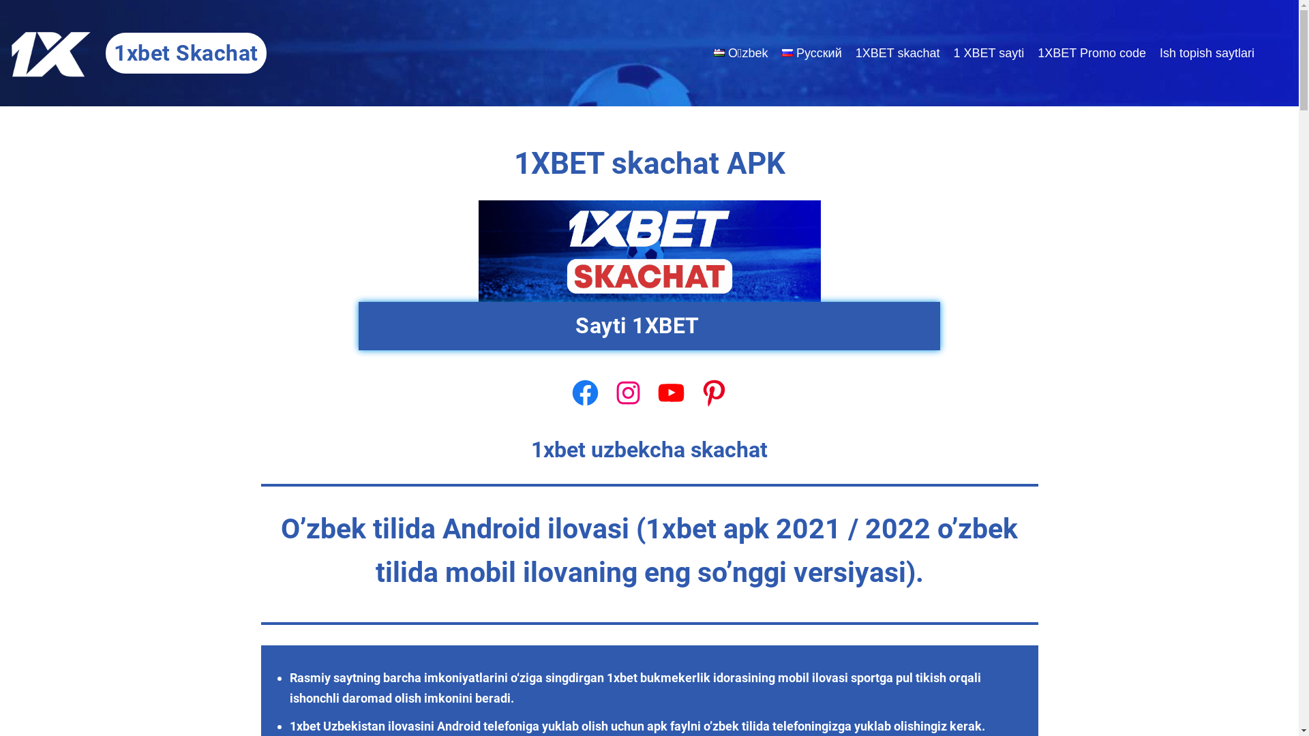 The width and height of the screenshot is (1309, 736). What do you see at coordinates (1207, 53) in the screenshot?
I see `Ish topish saytlari` at bounding box center [1207, 53].